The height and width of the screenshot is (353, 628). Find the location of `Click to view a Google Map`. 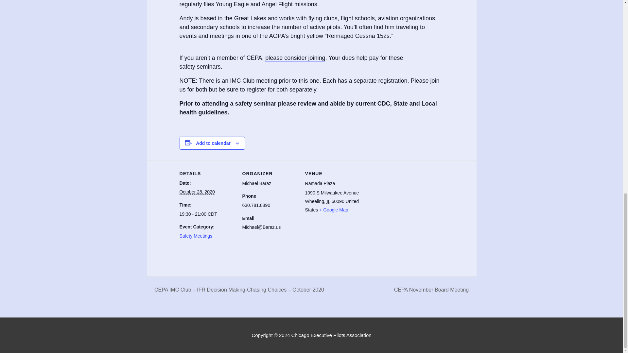

Click to view a Google Map is located at coordinates (333, 210).